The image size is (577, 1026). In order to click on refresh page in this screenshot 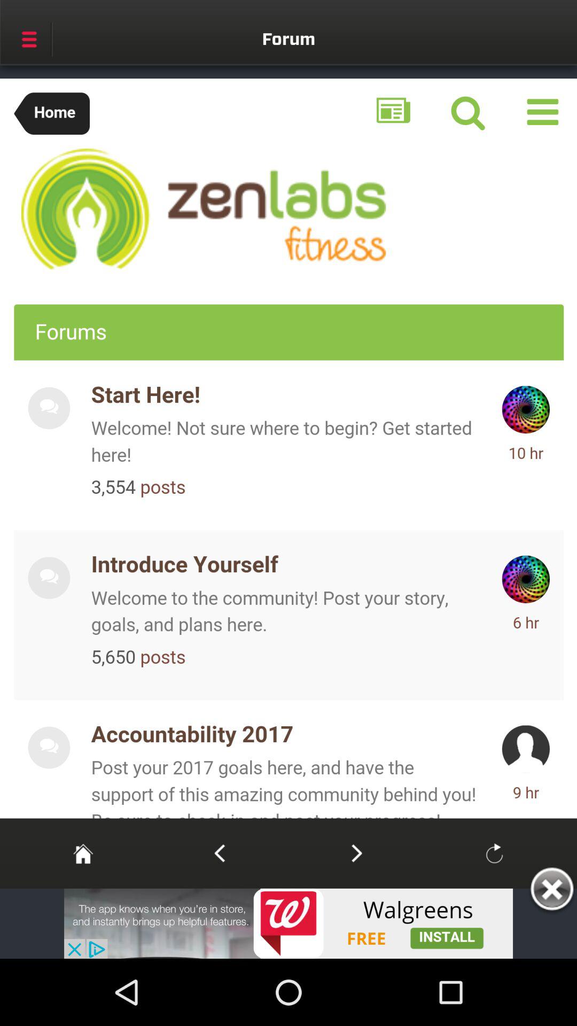, I will do `click(494, 853)`.